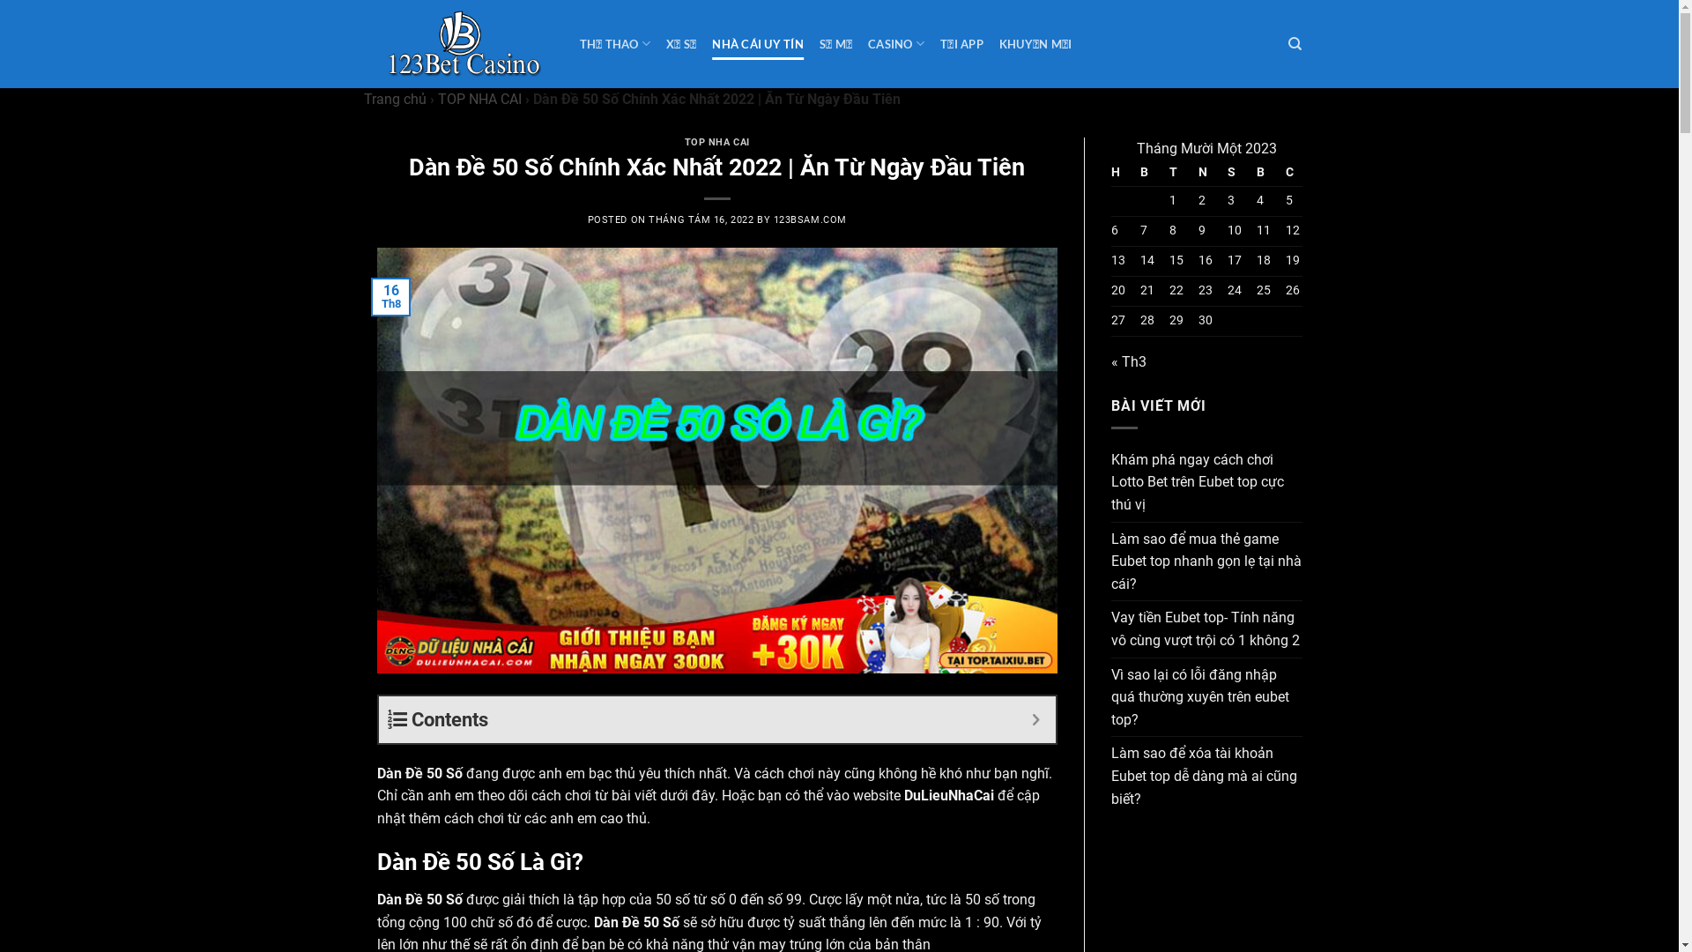 Image resolution: width=1692 pixels, height=952 pixels. Describe the element at coordinates (479, 99) in the screenshot. I see `TOP NHA CAI` at that location.